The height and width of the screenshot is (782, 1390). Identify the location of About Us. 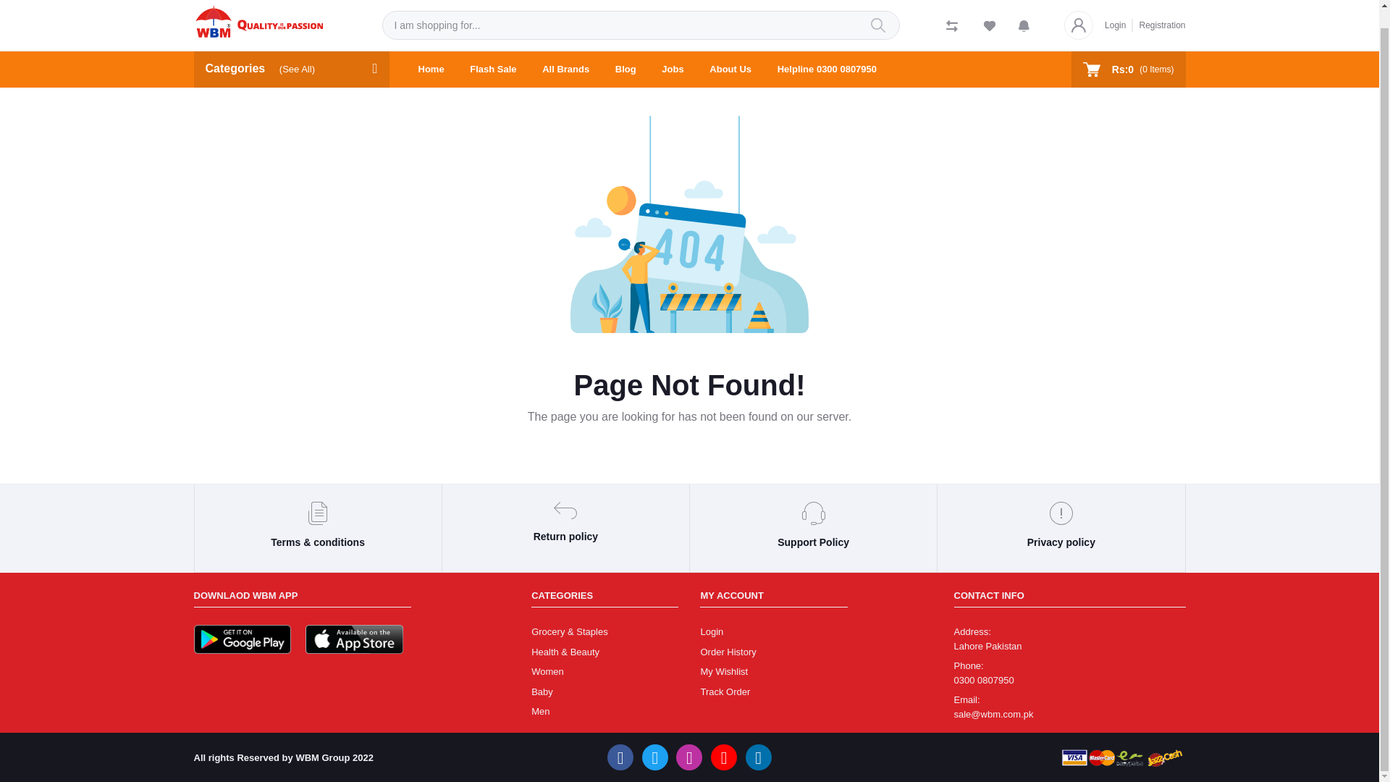
(730, 51).